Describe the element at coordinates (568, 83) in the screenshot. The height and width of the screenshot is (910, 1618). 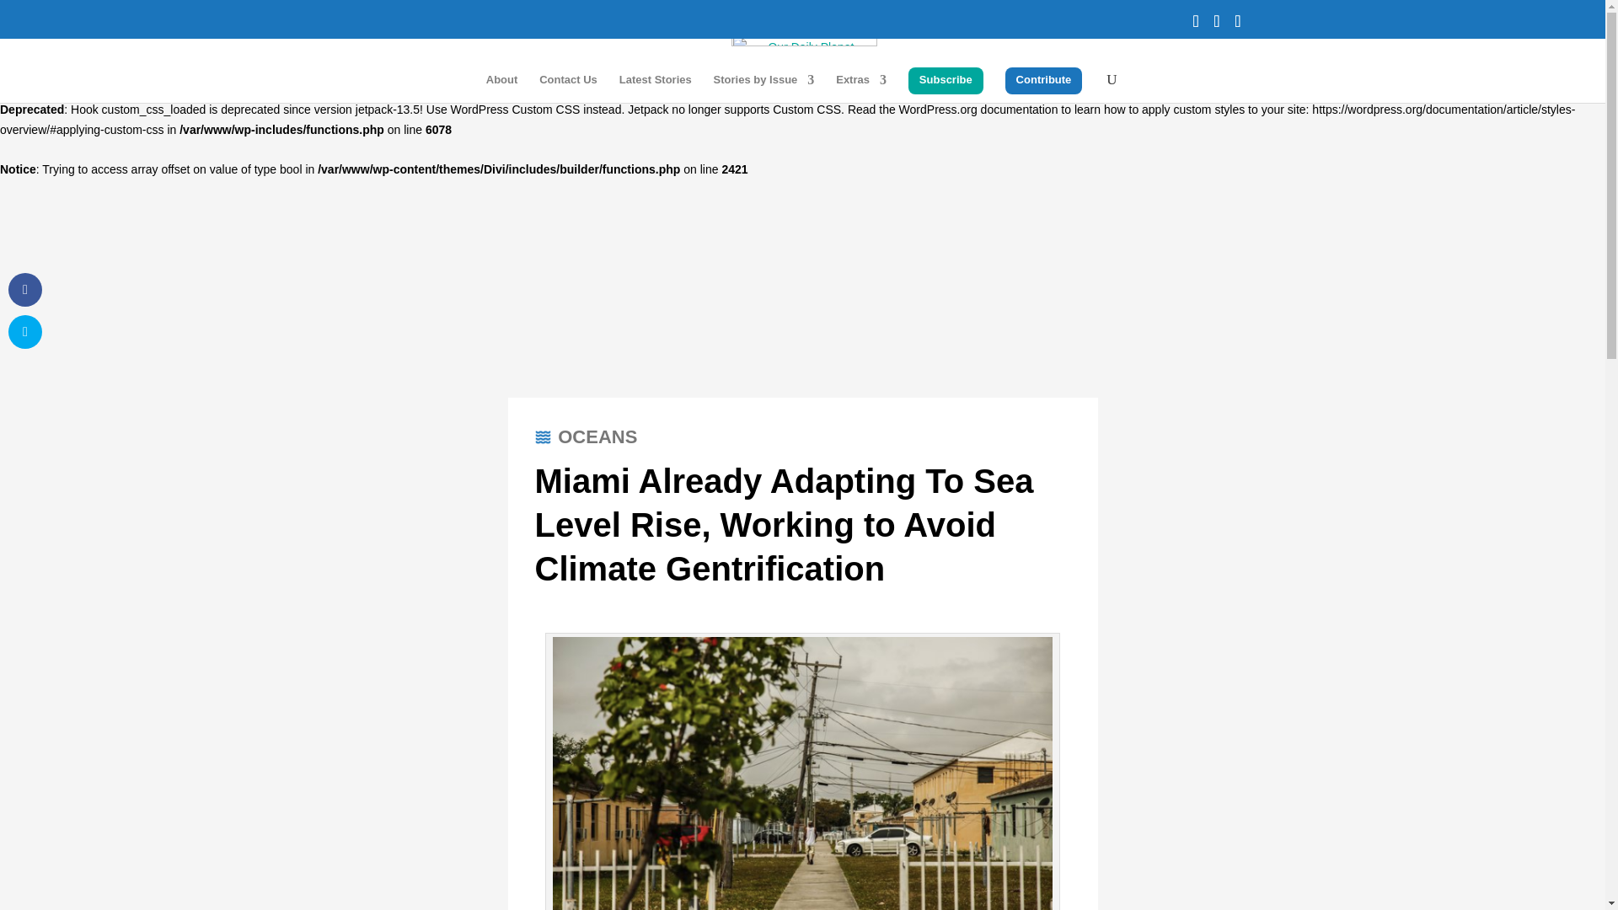
I see `Contact Us` at that location.